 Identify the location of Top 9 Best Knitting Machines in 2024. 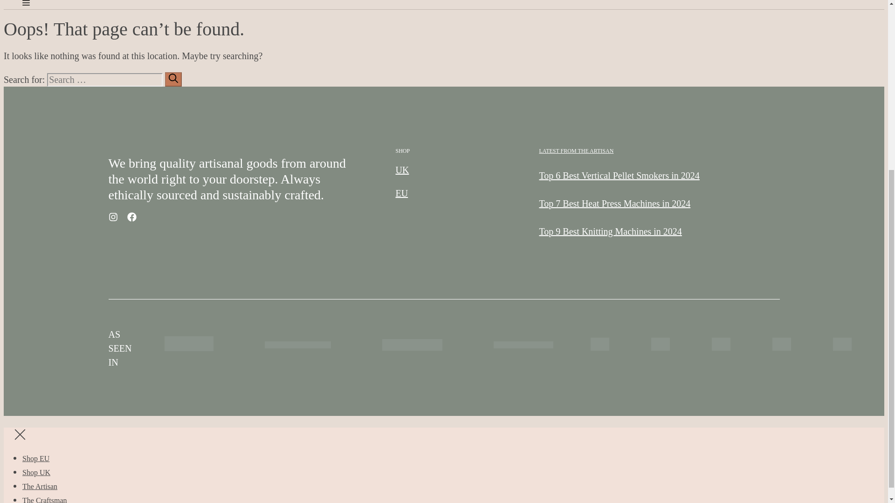
(610, 231).